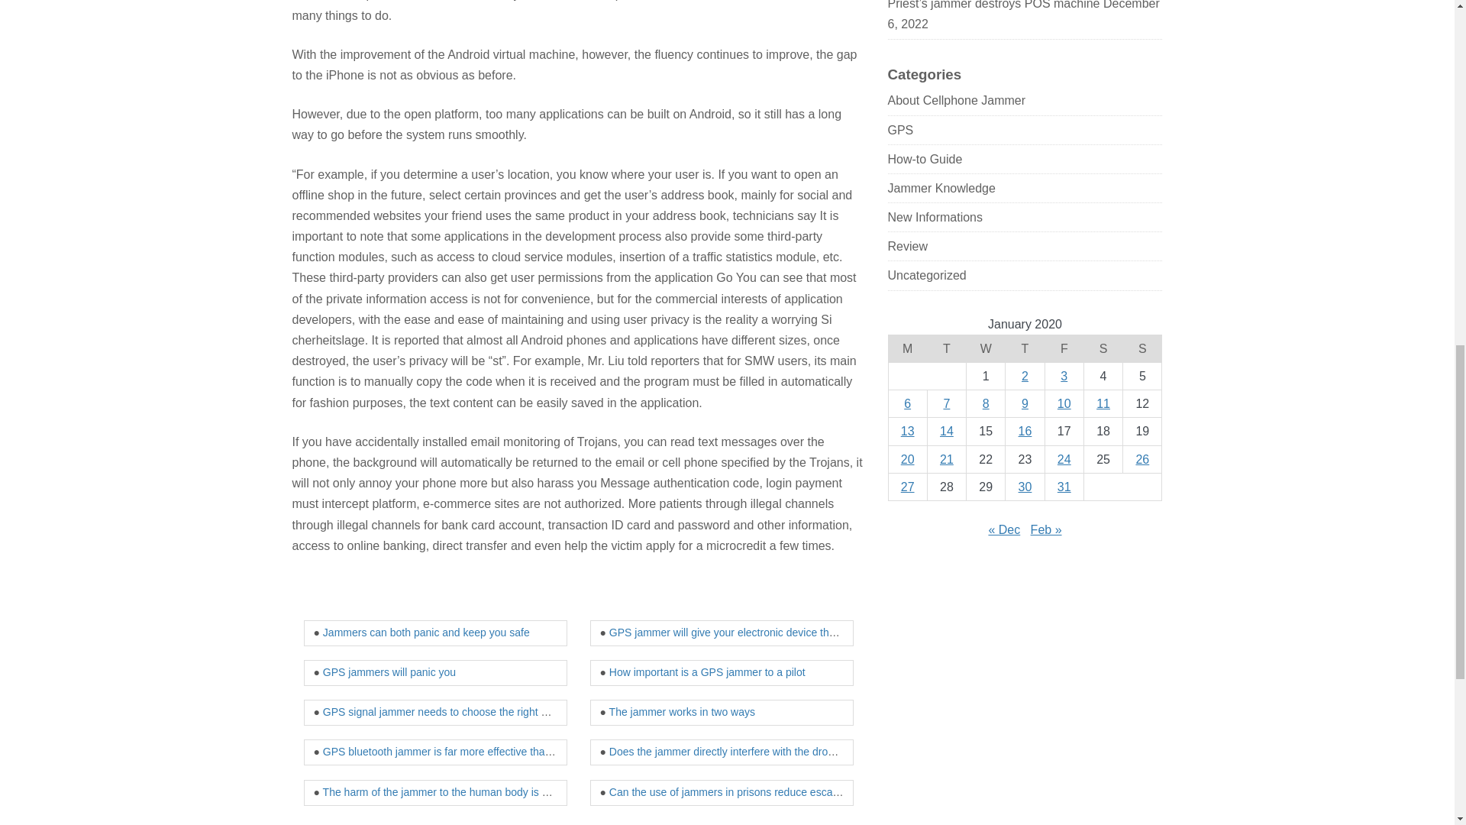 The width and height of the screenshot is (1466, 825). Describe the element at coordinates (1025, 348) in the screenshot. I see `Thursday` at that location.